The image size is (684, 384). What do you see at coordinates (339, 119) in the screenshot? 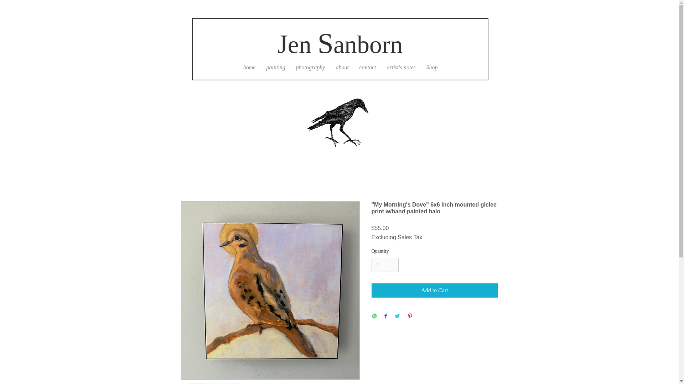
I see `blackbirdsketch.jpg` at bounding box center [339, 119].